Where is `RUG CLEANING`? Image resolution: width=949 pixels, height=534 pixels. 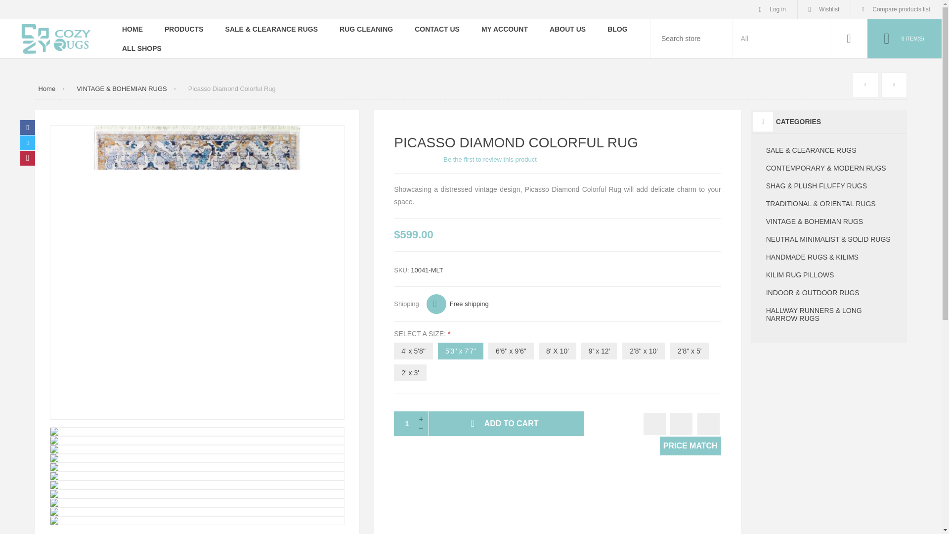 RUG CLEANING is located at coordinates (366, 29).